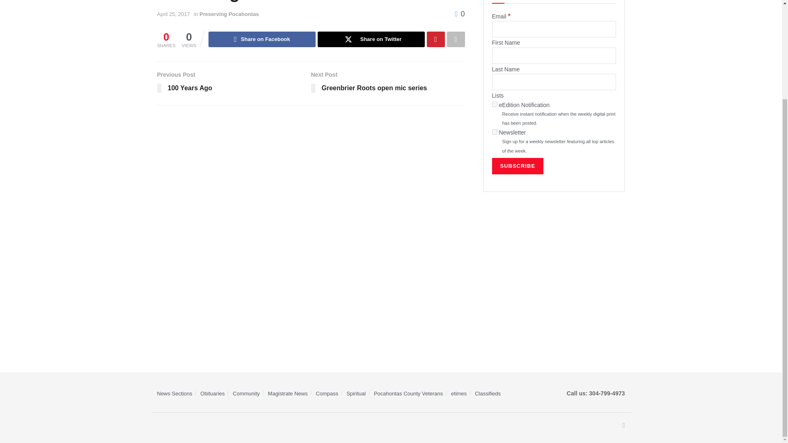  What do you see at coordinates (554, 266) in the screenshot?
I see `Advertisement` at bounding box center [554, 266].